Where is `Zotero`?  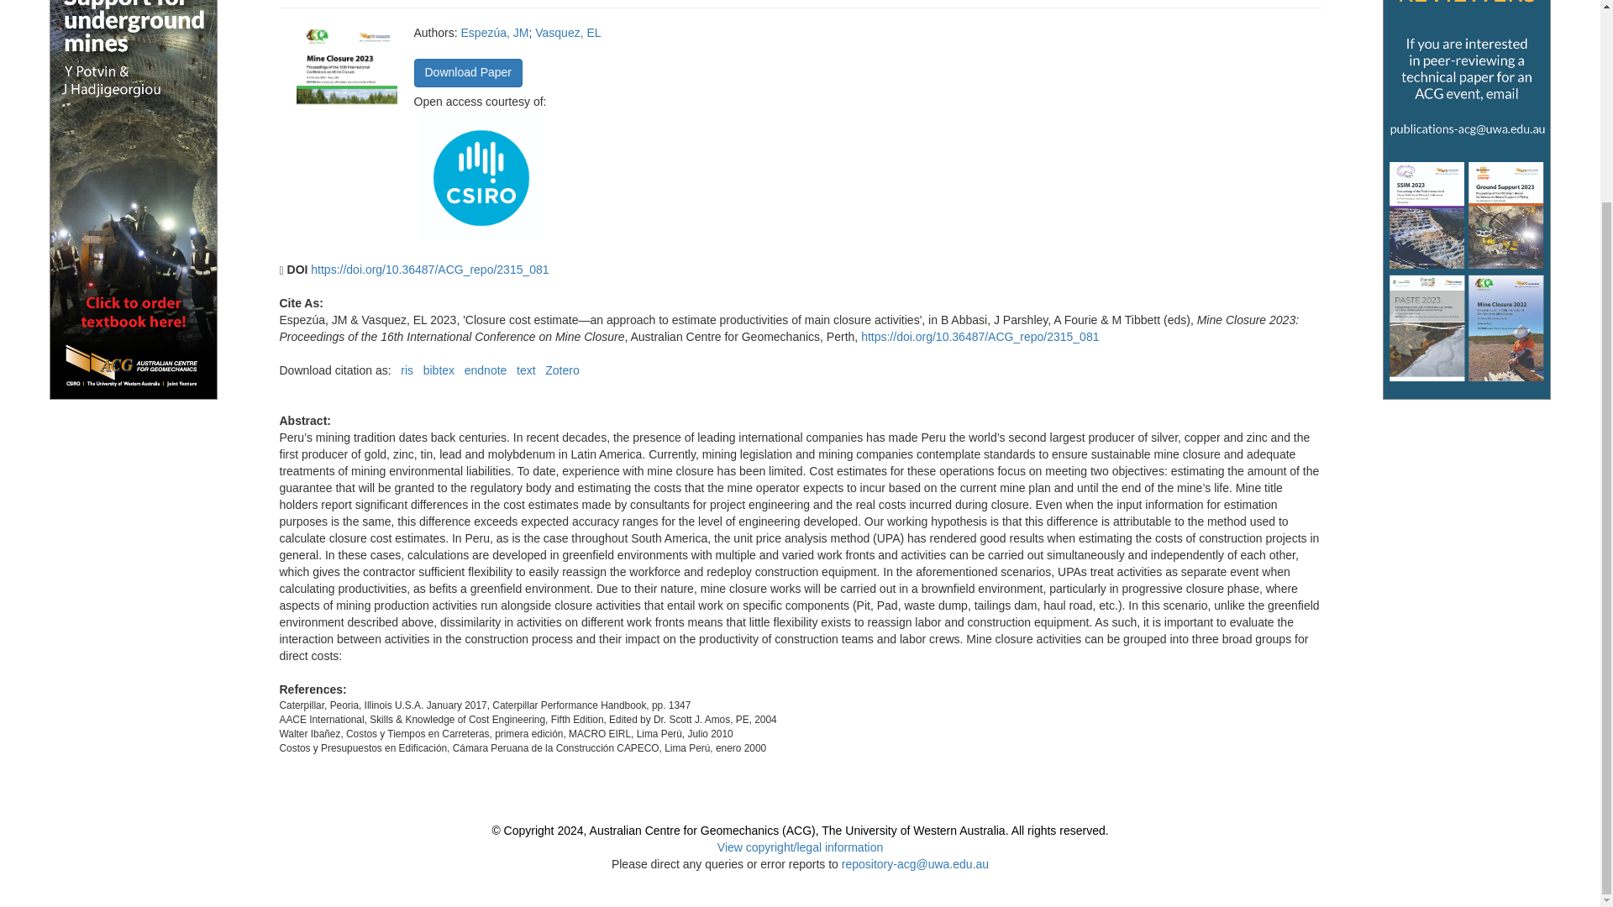 Zotero is located at coordinates (561, 370).